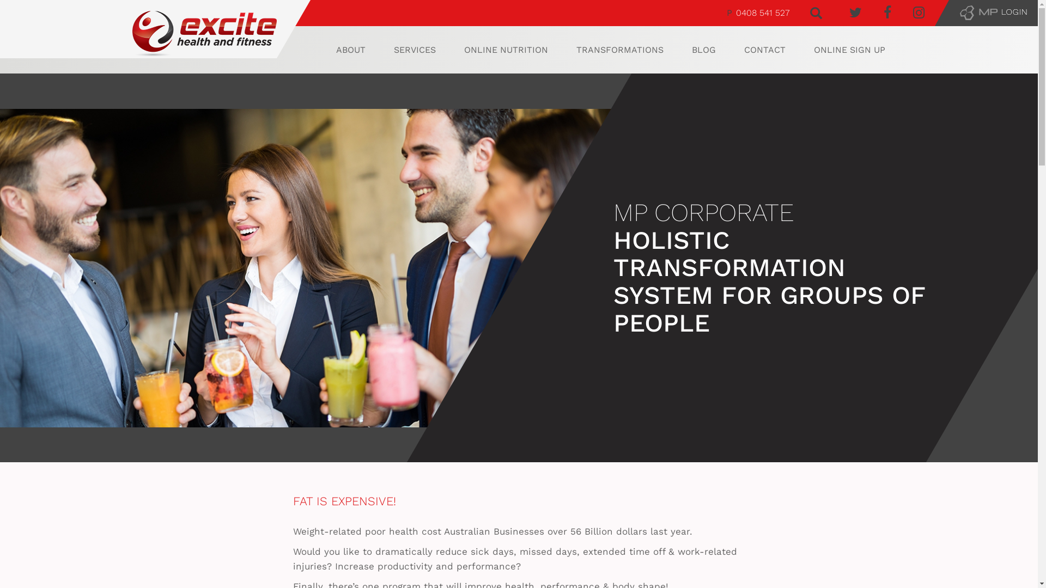 This screenshot has width=1046, height=588. What do you see at coordinates (704, 50) in the screenshot?
I see `BLOG` at bounding box center [704, 50].